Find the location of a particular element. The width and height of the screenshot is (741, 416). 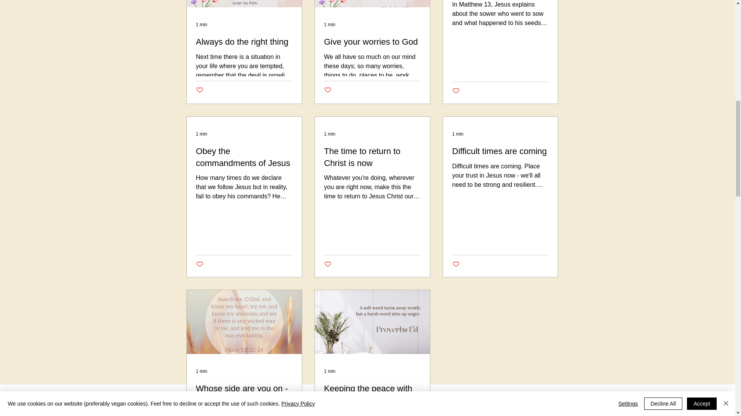

Always do the right thing is located at coordinates (244, 42).